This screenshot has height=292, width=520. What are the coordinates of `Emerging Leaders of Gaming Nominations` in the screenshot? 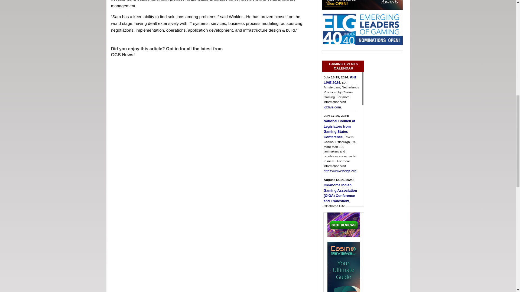 It's located at (362, 29).